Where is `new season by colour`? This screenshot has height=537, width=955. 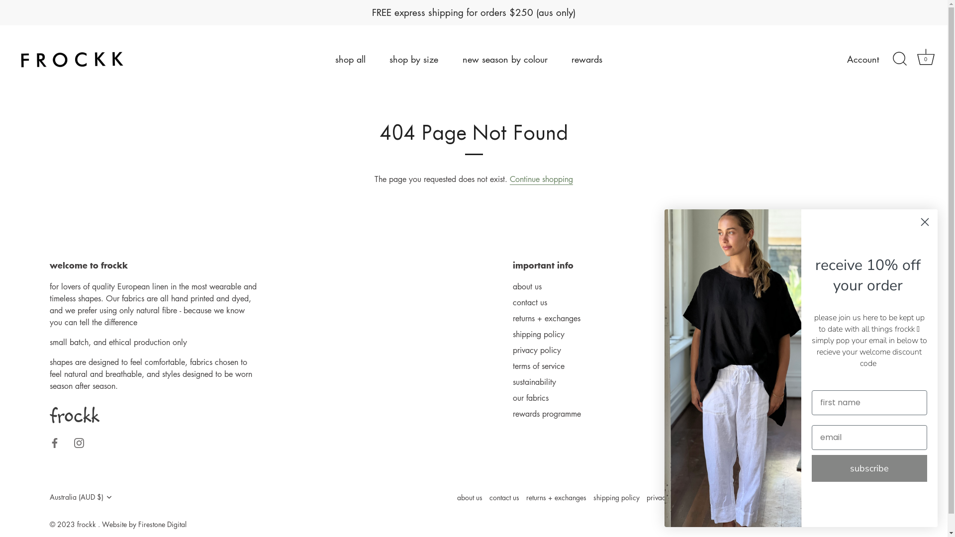 new season by colour is located at coordinates (505, 59).